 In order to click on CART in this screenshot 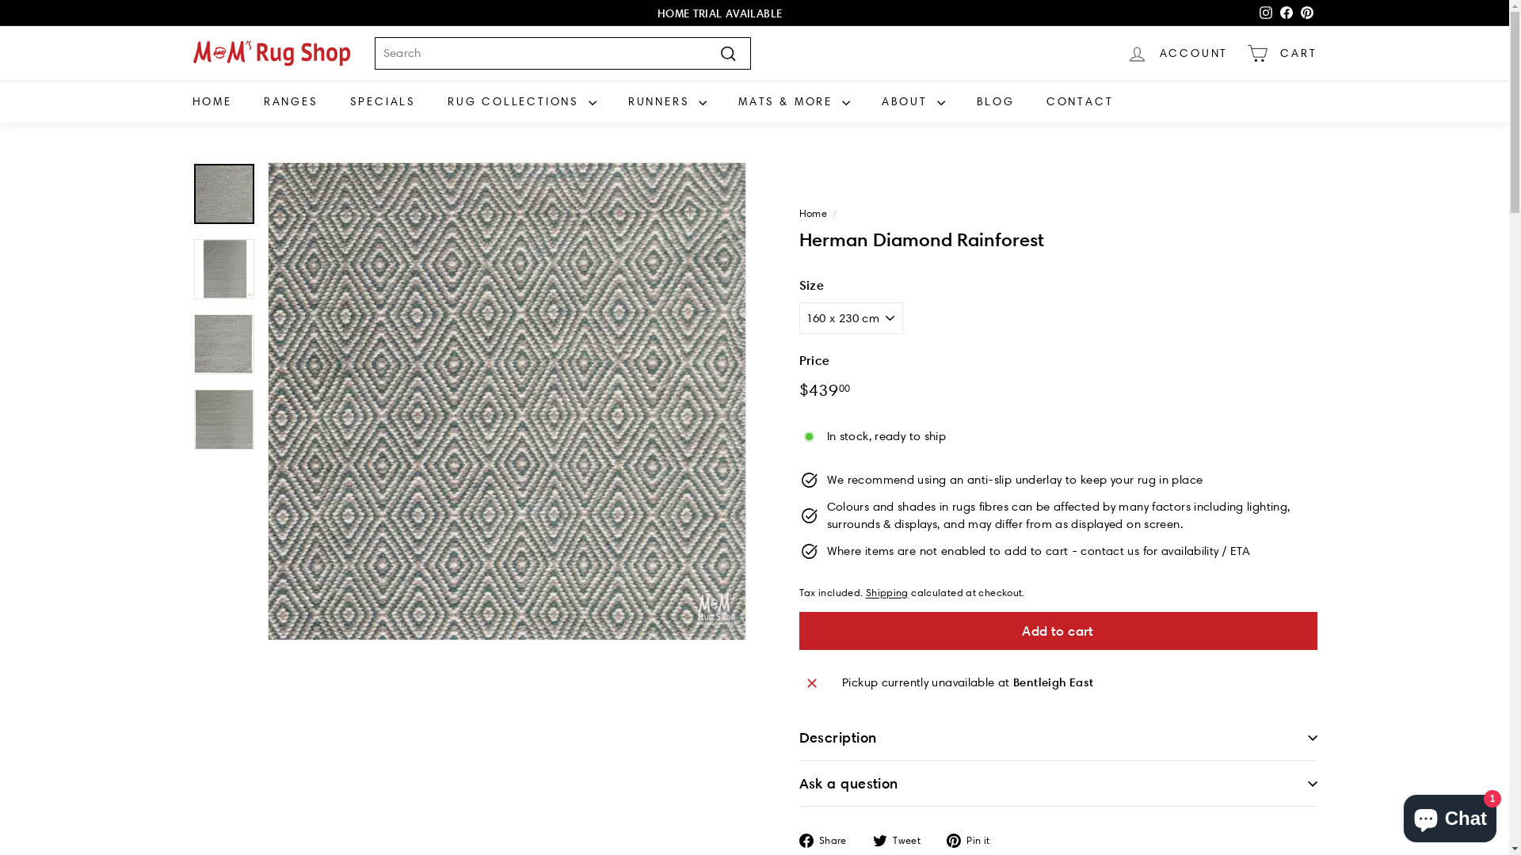, I will do `click(1282, 54)`.